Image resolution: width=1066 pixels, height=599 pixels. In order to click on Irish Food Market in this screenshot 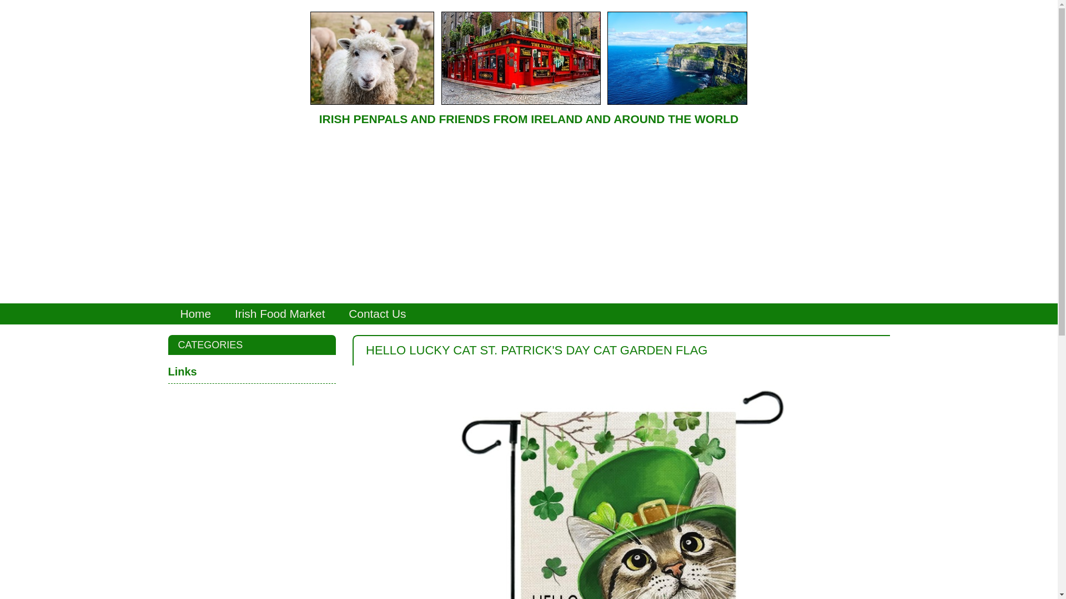, I will do `click(280, 314)`.